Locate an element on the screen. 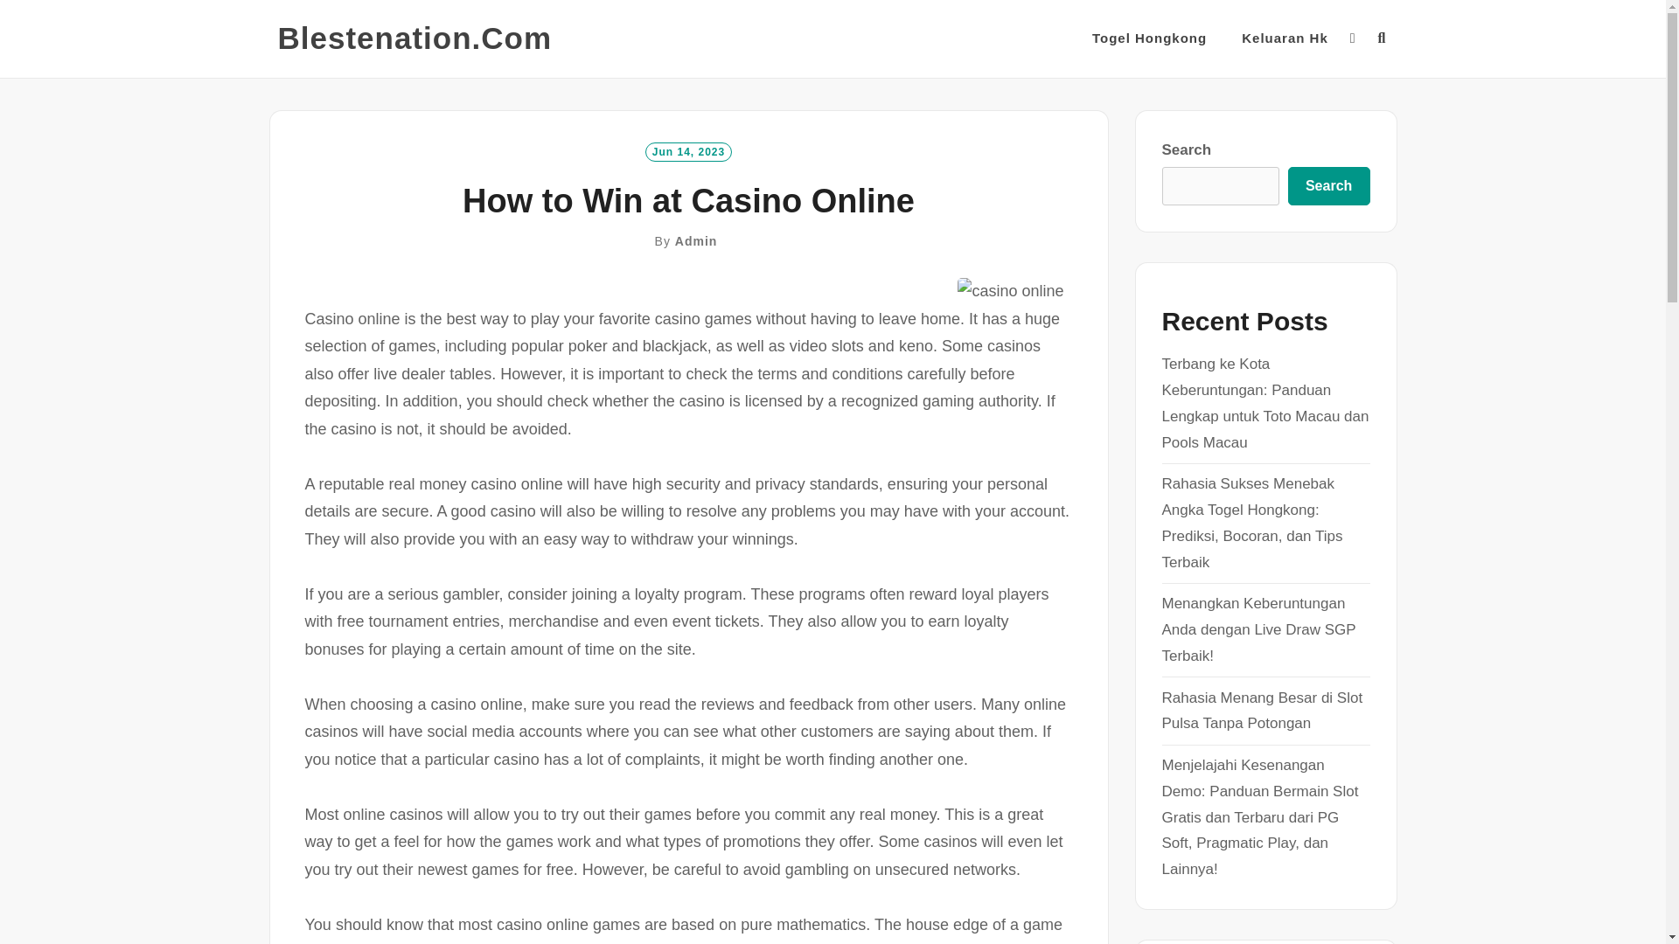 The width and height of the screenshot is (1679, 944). Search is located at coordinates (1328, 186).